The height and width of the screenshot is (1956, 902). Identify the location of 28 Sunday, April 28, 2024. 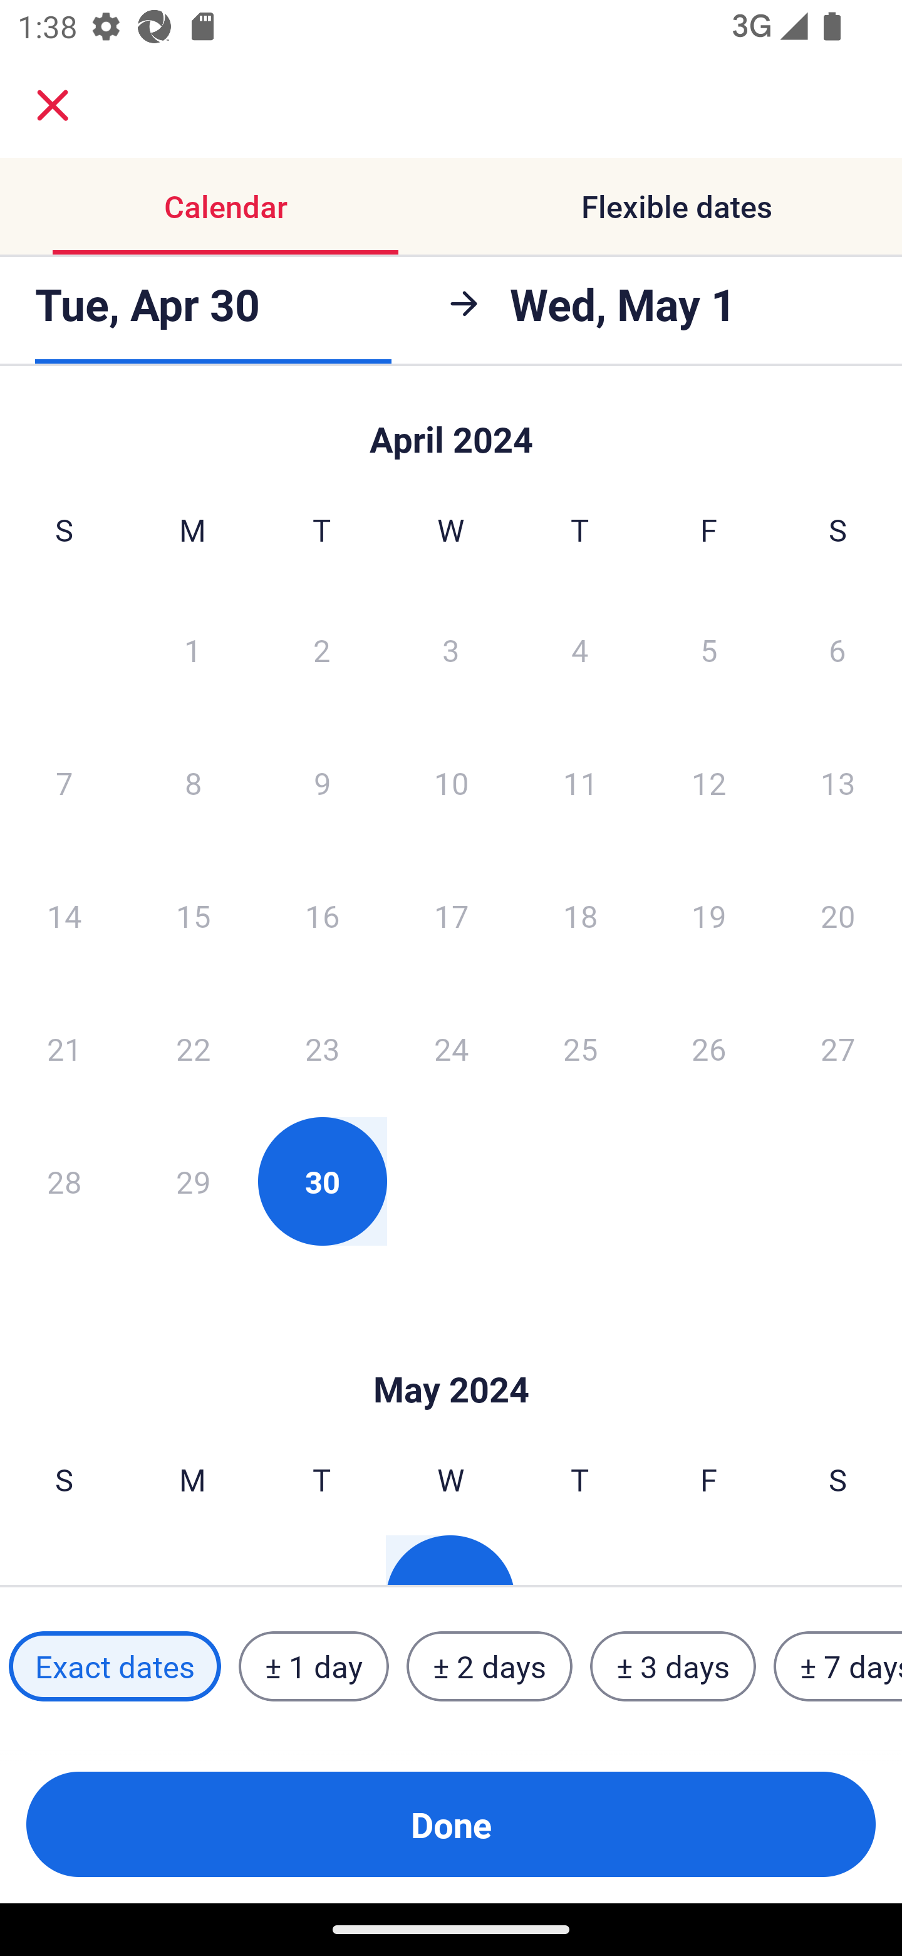
(64, 1181).